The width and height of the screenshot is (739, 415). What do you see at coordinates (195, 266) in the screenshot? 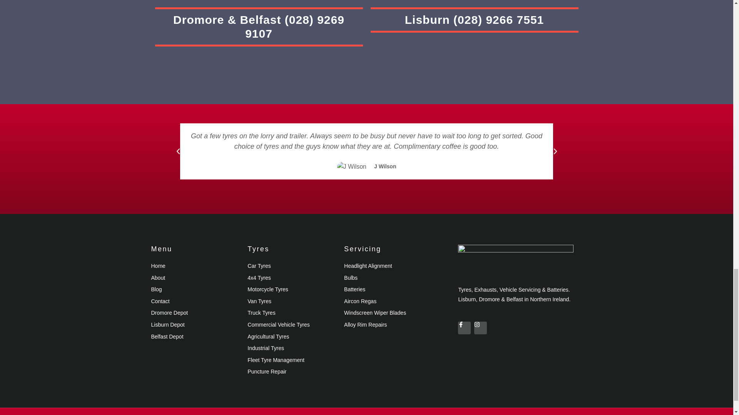
I see `Home` at bounding box center [195, 266].